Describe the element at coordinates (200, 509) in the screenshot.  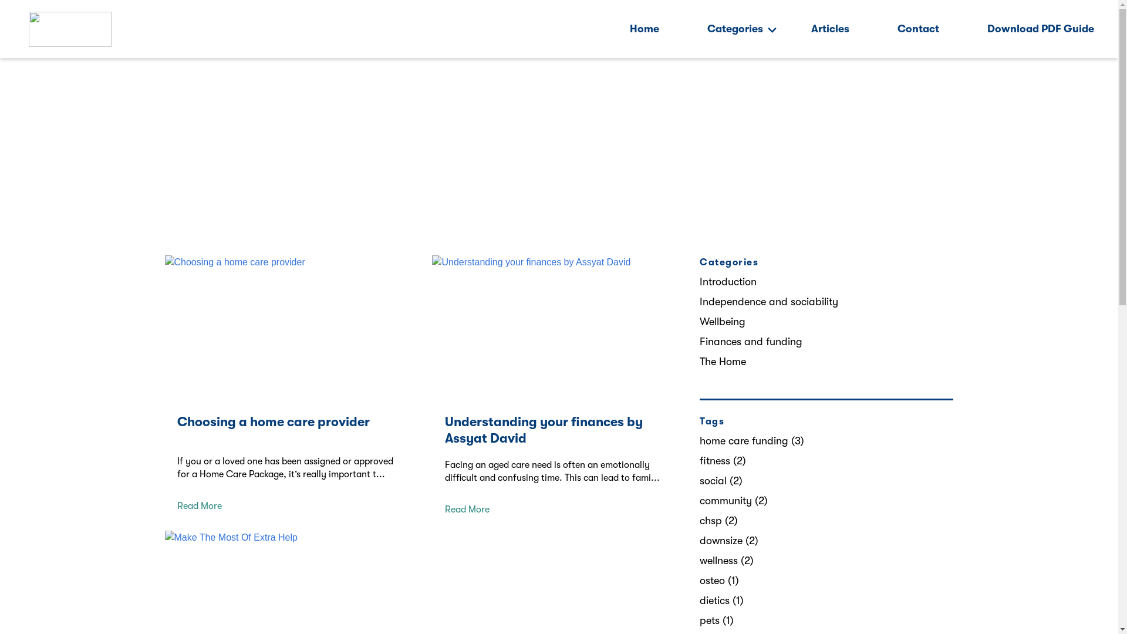
I see `Read More` at that location.